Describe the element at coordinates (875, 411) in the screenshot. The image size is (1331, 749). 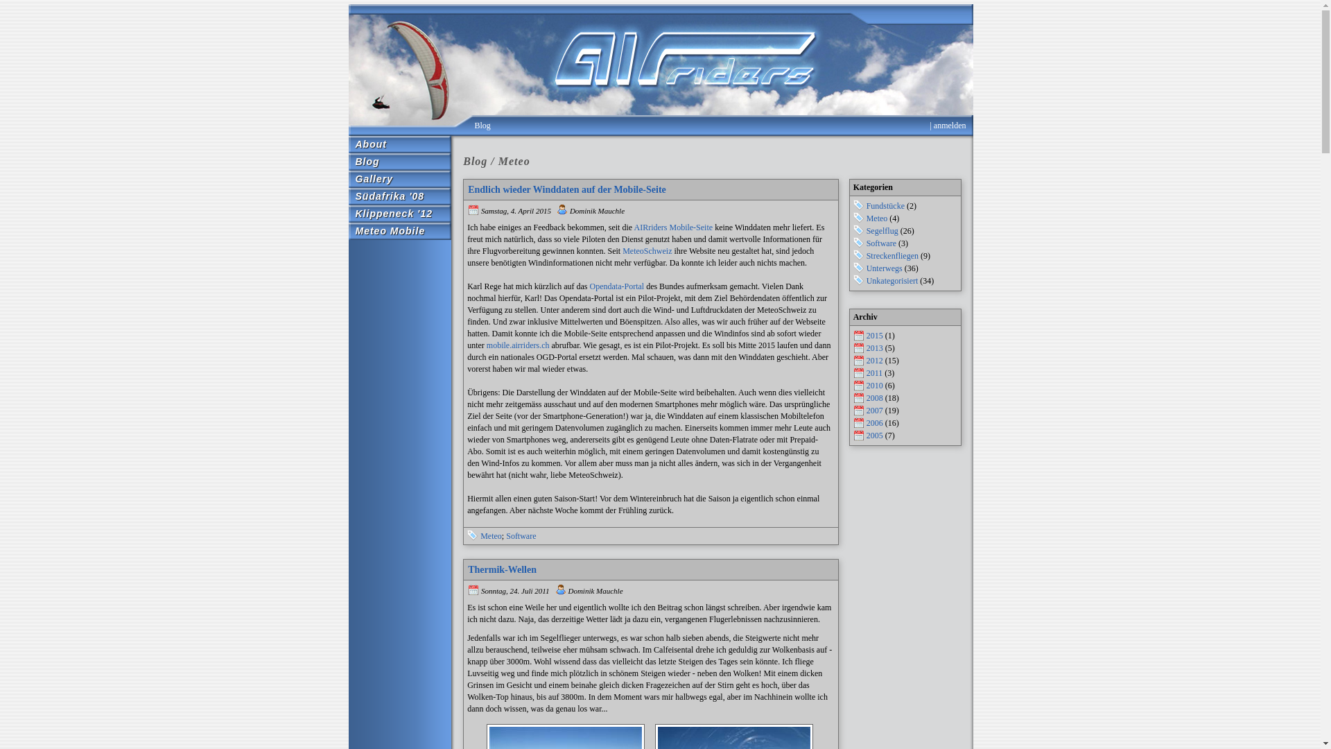
I see `2007` at that location.